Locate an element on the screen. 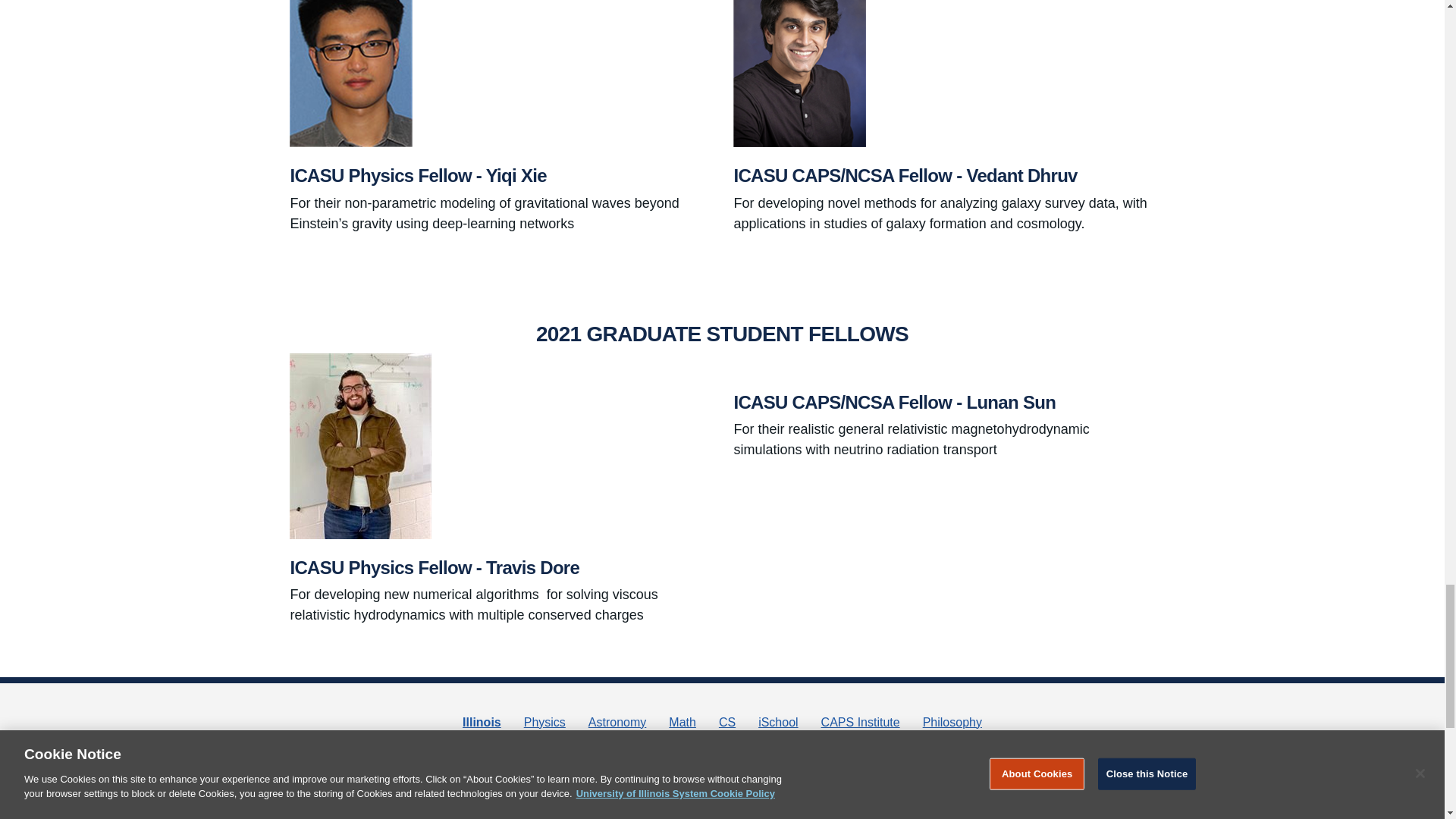 The height and width of the screenshot is (819, 1456). School of Information Sciences is located at coordinates (778, 722).